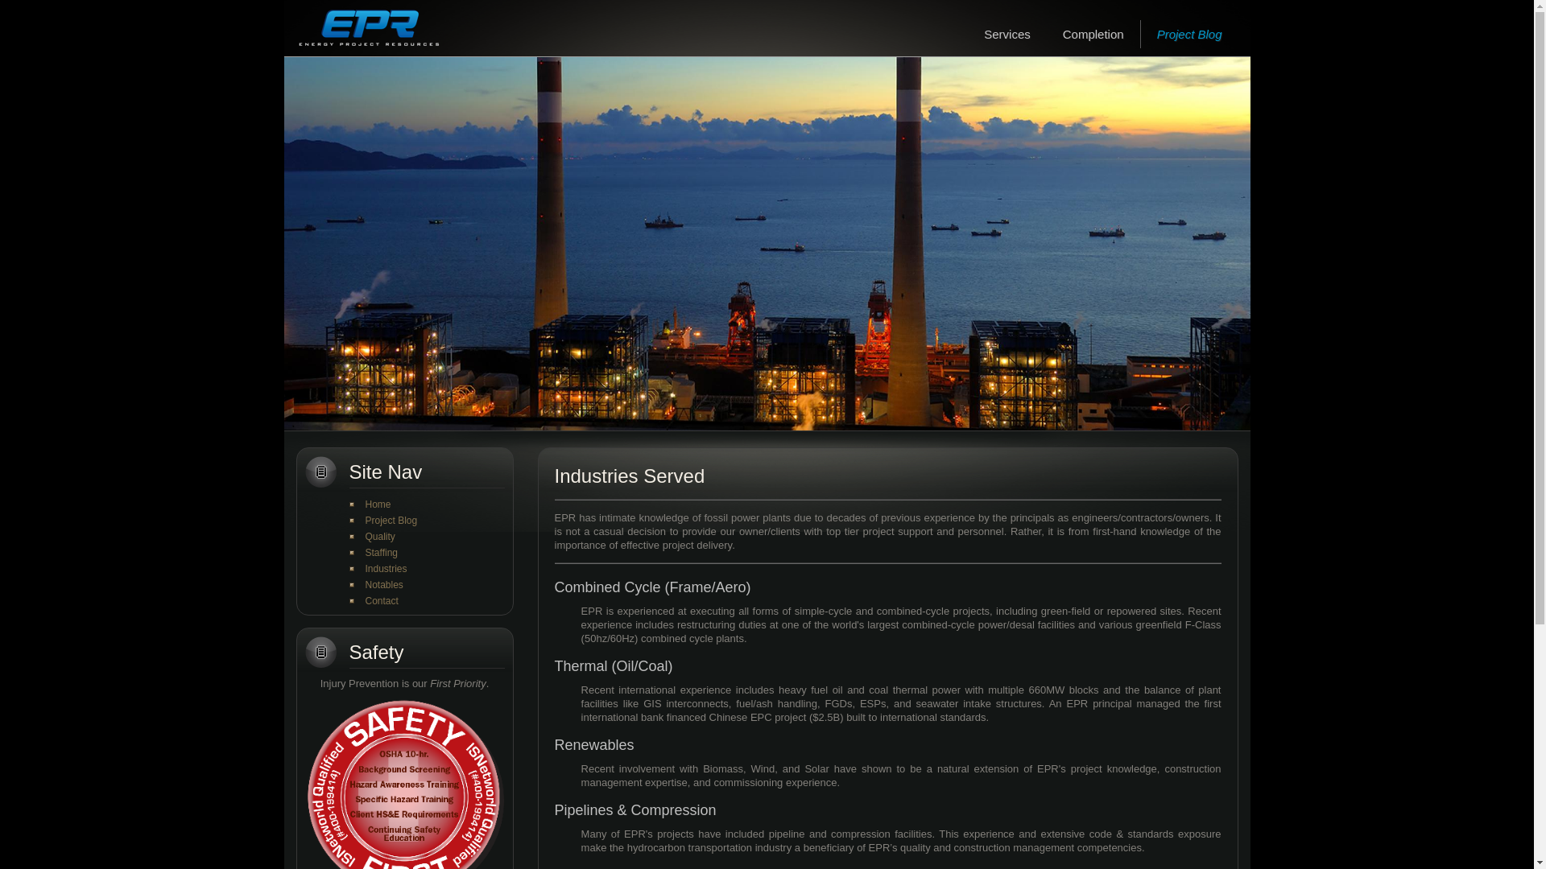  I want to click on Project Blog, so click(391, 521).